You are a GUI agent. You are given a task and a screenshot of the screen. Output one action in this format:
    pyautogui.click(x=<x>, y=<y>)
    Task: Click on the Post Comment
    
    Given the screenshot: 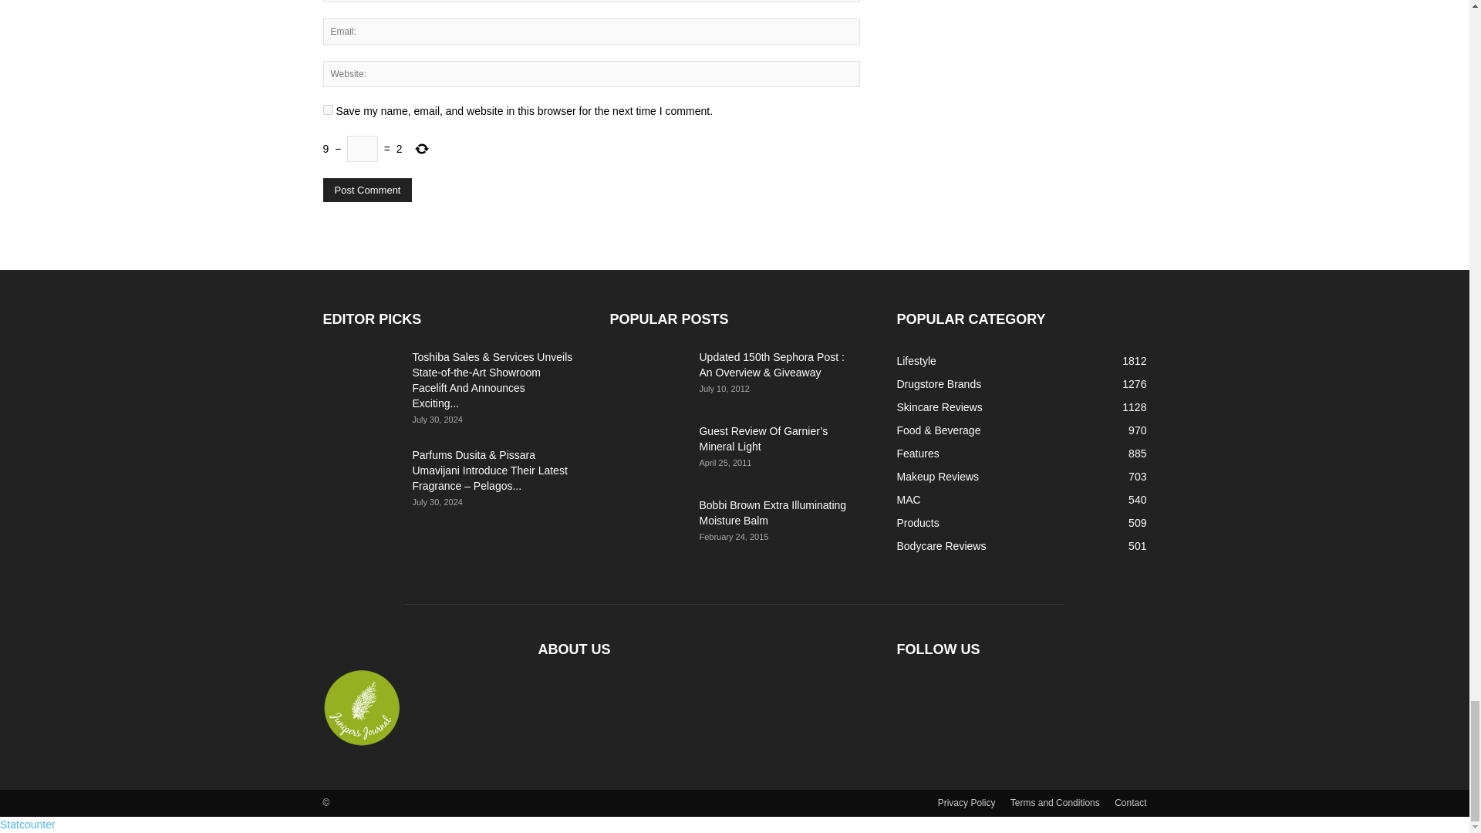 What is the action you would take?
    pyautogui.click(x=367, y=190)
    